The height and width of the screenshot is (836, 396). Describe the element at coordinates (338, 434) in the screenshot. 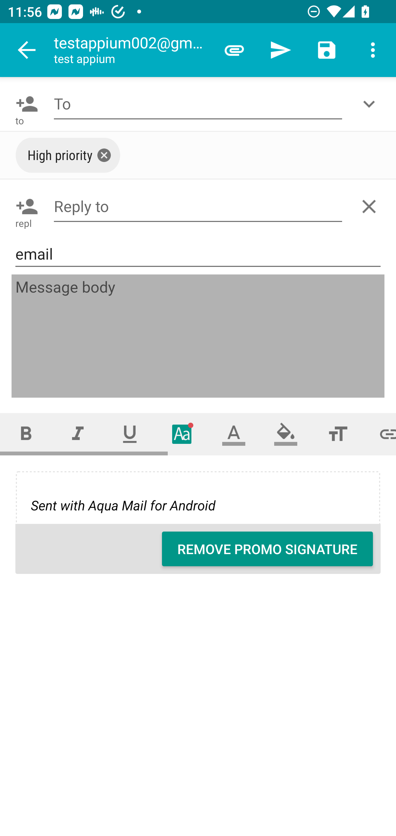

I see `Font size` at that location.